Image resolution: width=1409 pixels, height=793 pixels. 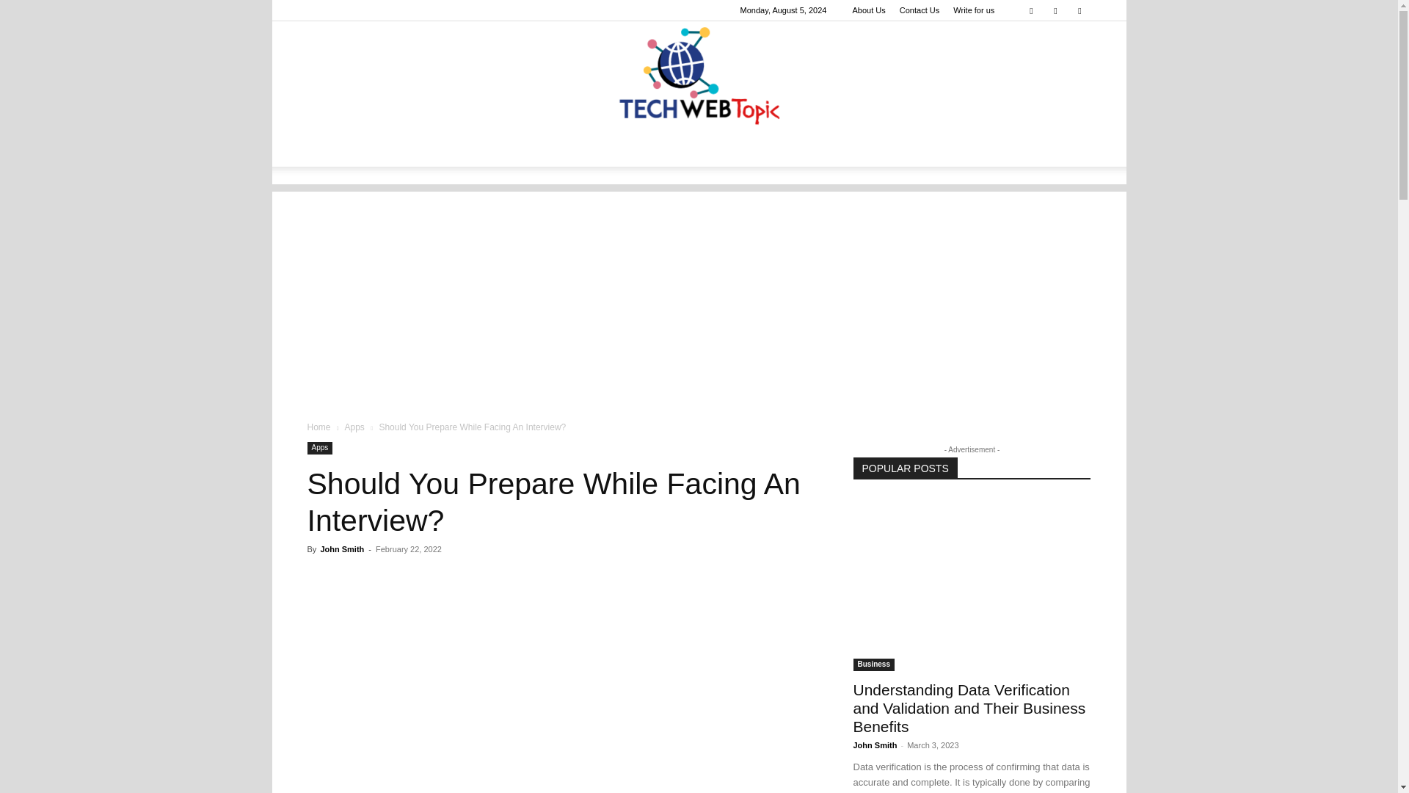 I want to click on View all posts in Apps, so click(x=354, y=427).